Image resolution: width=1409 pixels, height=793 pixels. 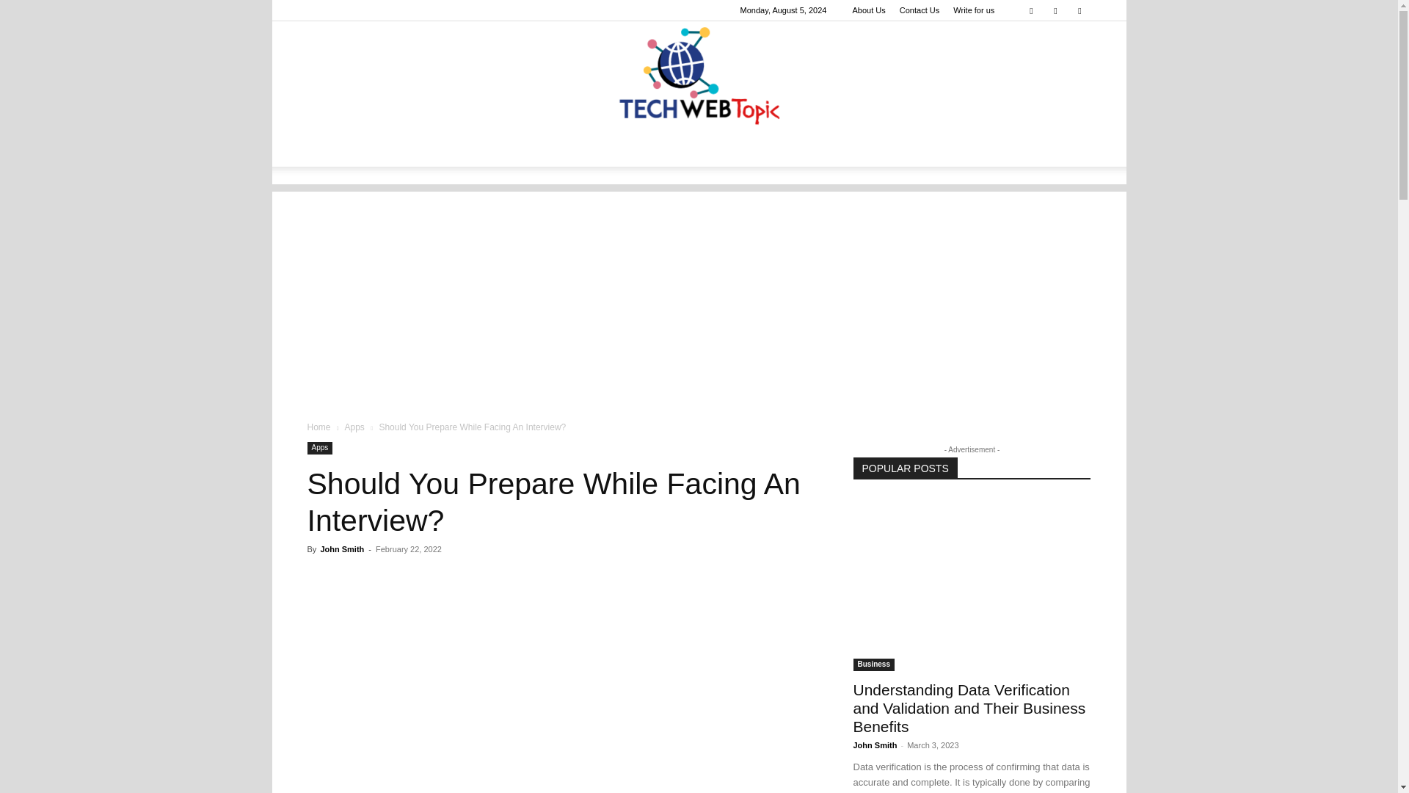 I want to click on View all posts in Apps, so click(x=354, y=427).